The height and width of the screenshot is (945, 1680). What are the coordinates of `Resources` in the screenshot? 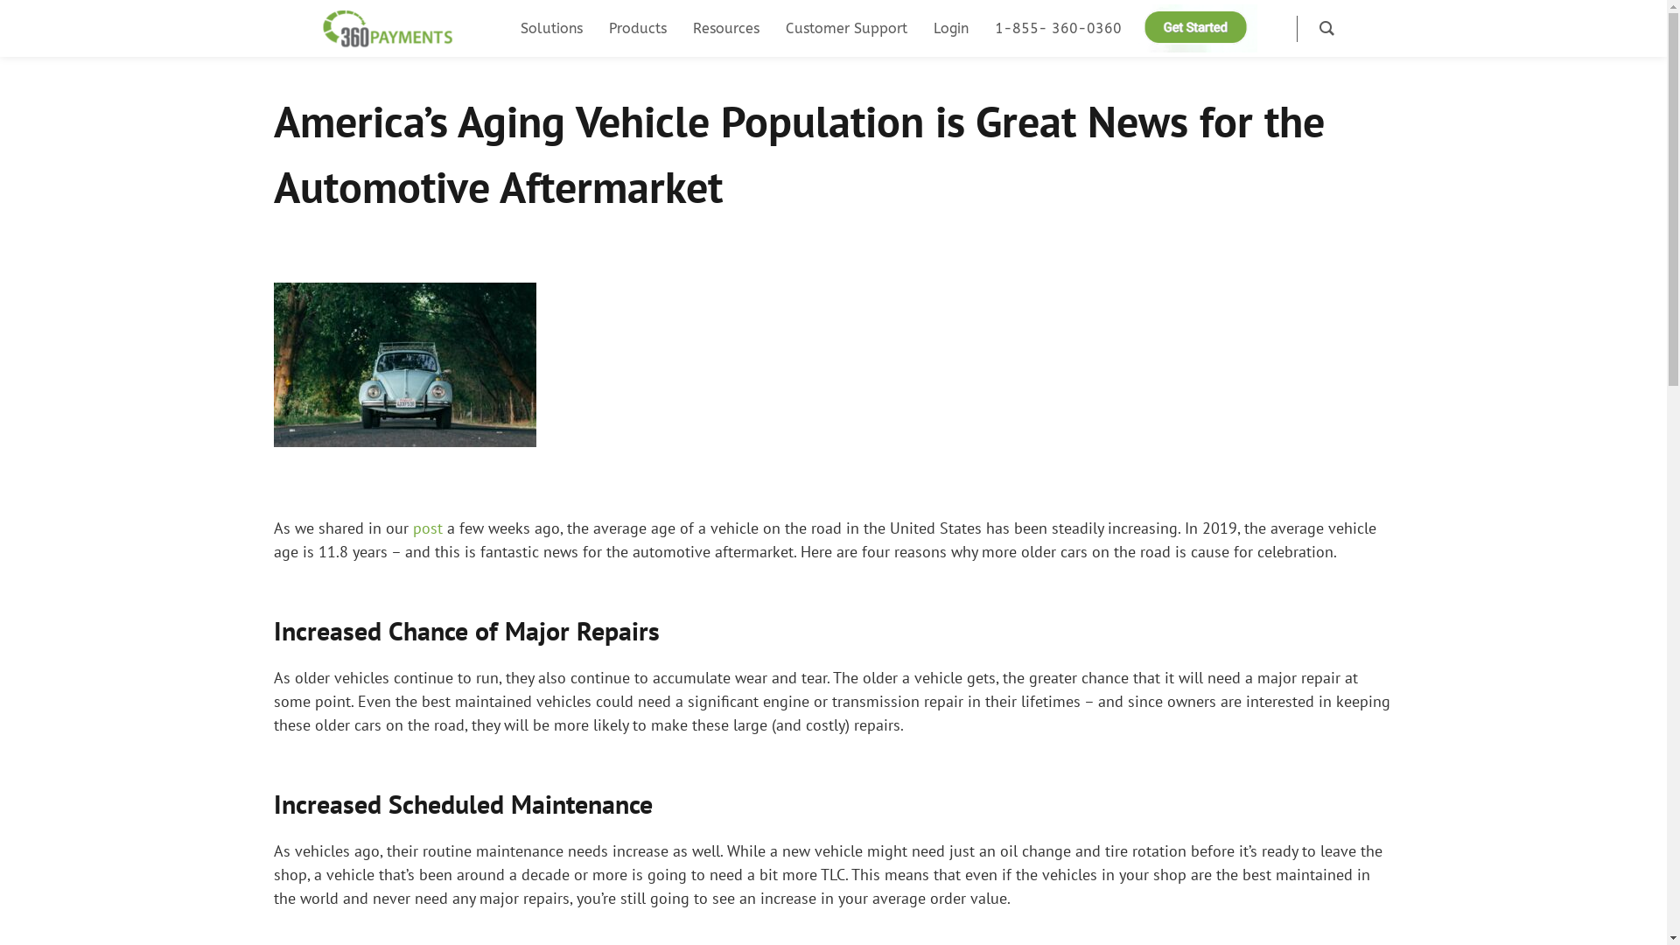 It's located at (726, 28).